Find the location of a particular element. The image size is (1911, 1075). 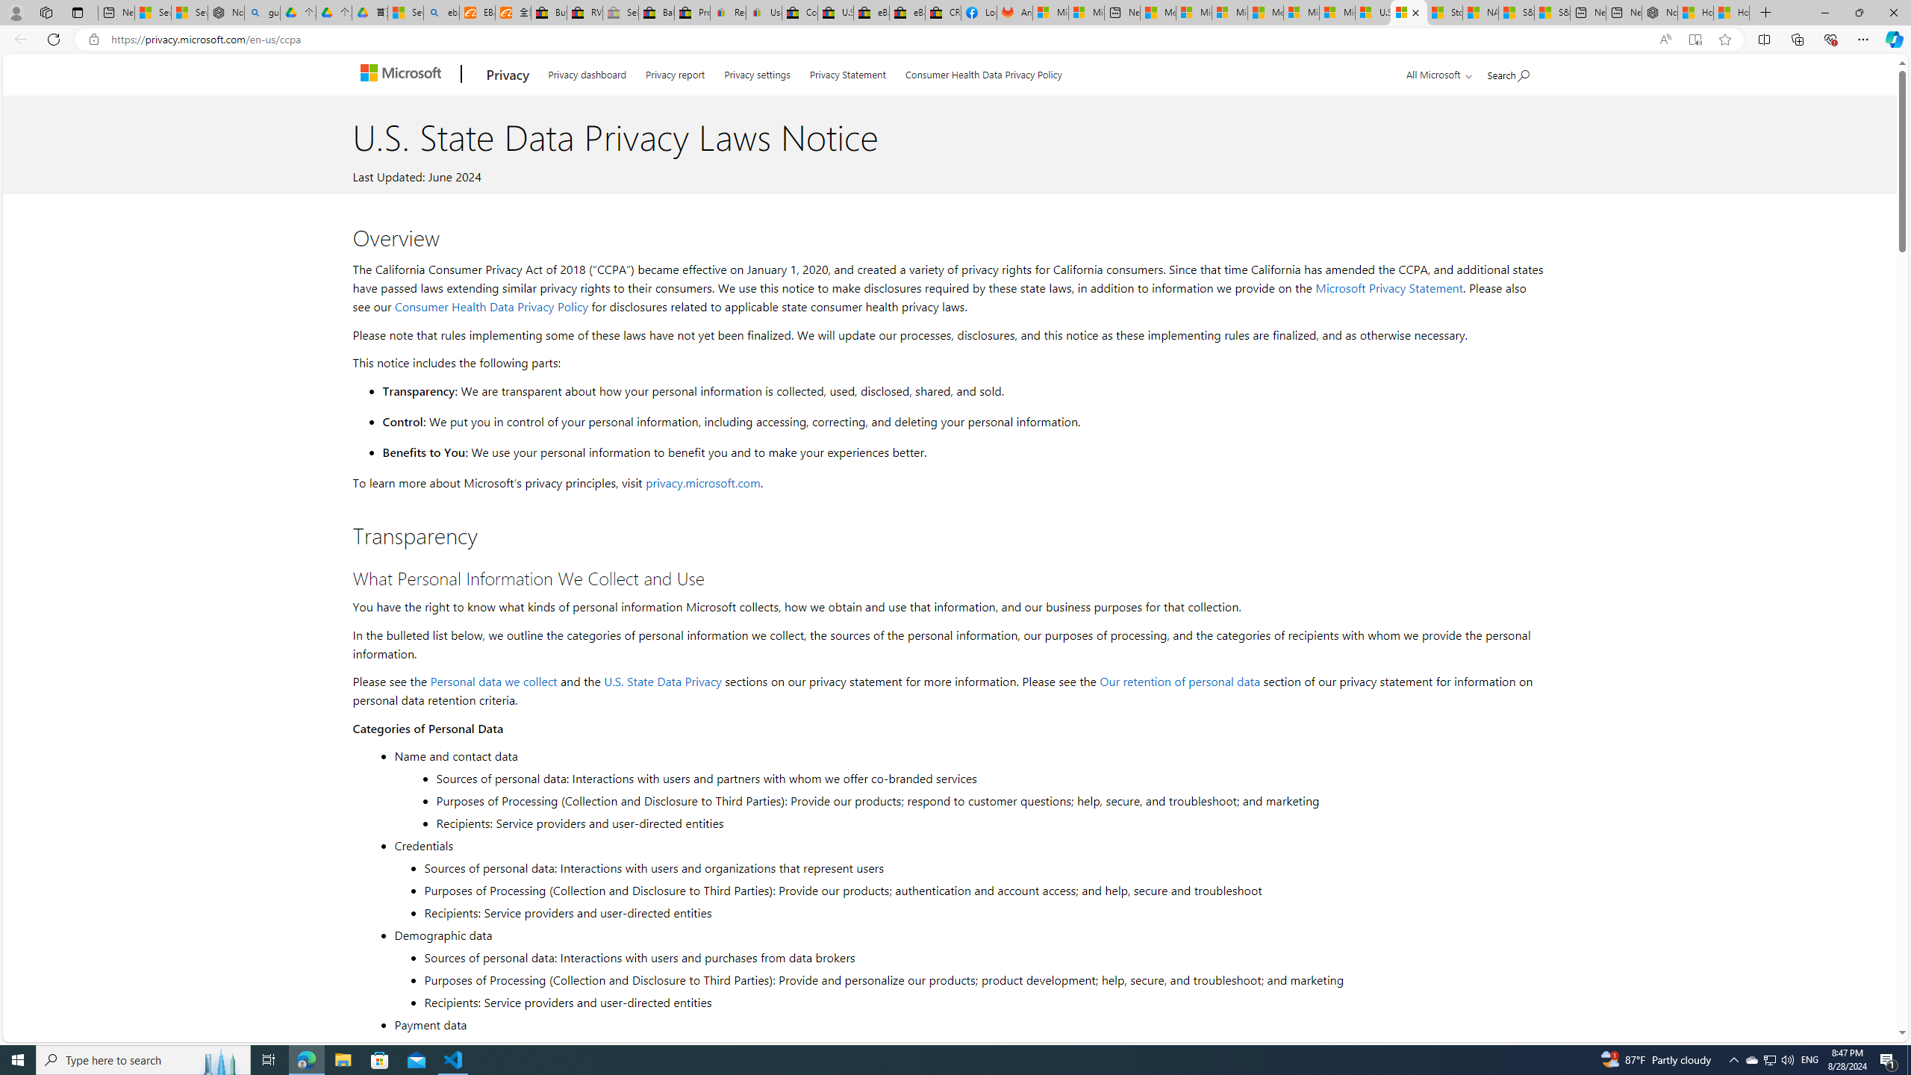

Microsoft is located at coordinates (403, 75).